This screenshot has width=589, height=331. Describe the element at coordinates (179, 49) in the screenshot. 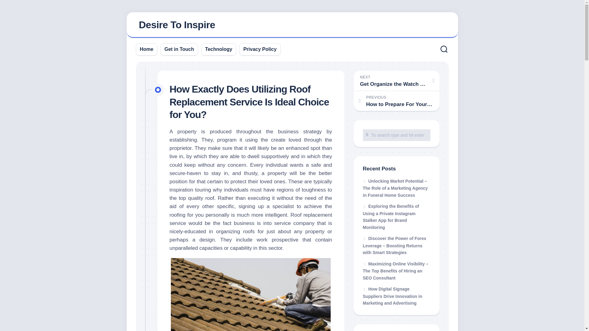

I see `To search type and hit enter` at that location.